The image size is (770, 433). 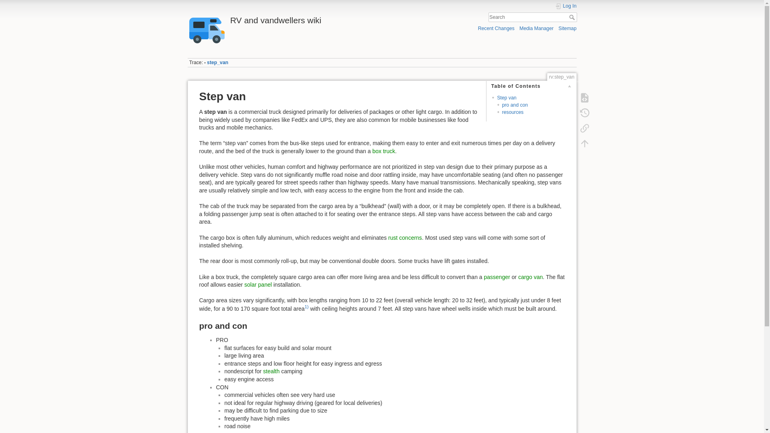 What do you see at coordinates (383, 151) in the screenshot?
I see `box truck` at bounding box center [383, 151].